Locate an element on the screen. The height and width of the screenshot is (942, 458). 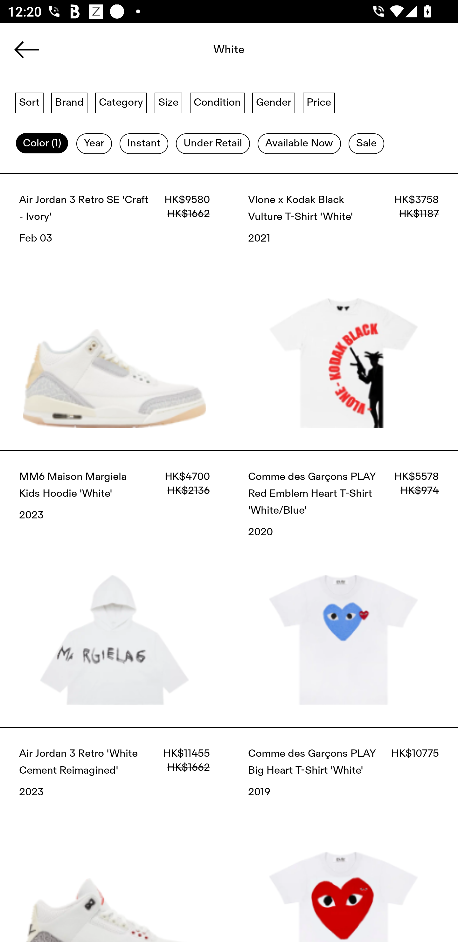
Size is located at coordinates (169, 102).